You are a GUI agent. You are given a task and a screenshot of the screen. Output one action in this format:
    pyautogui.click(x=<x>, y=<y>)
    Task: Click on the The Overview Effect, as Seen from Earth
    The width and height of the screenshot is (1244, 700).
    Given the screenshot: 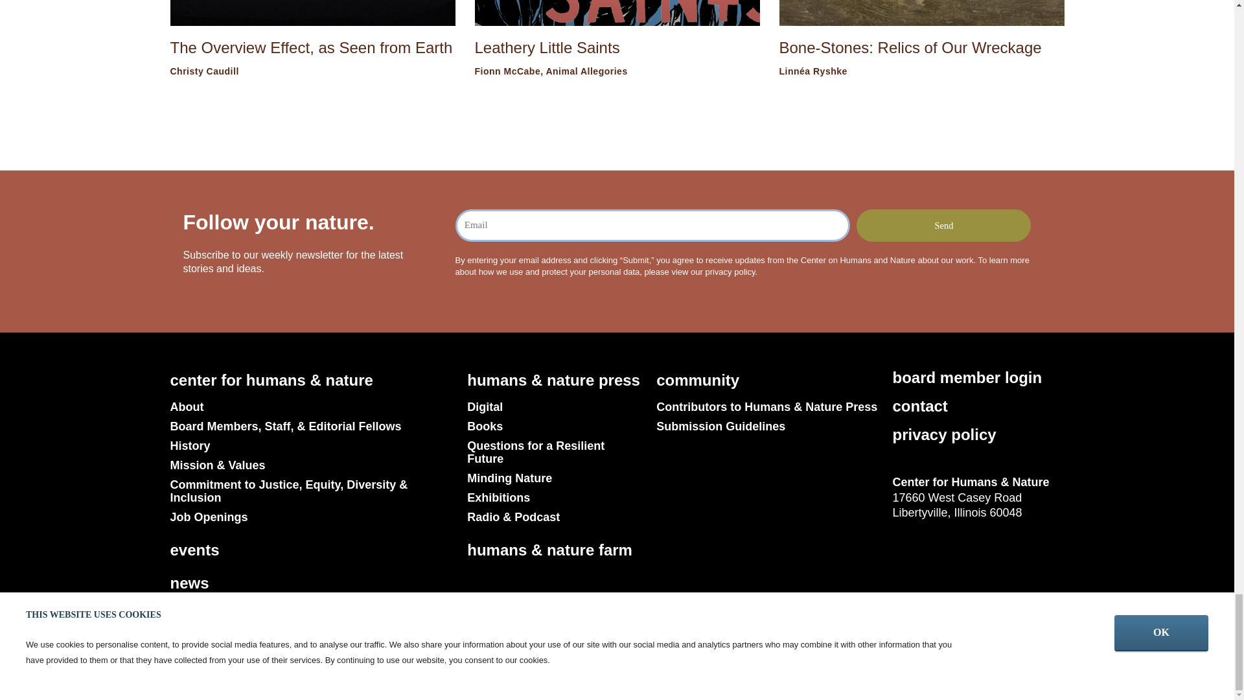 What is the action you would take?
    pyautogui.click(x=311, y=48)
    